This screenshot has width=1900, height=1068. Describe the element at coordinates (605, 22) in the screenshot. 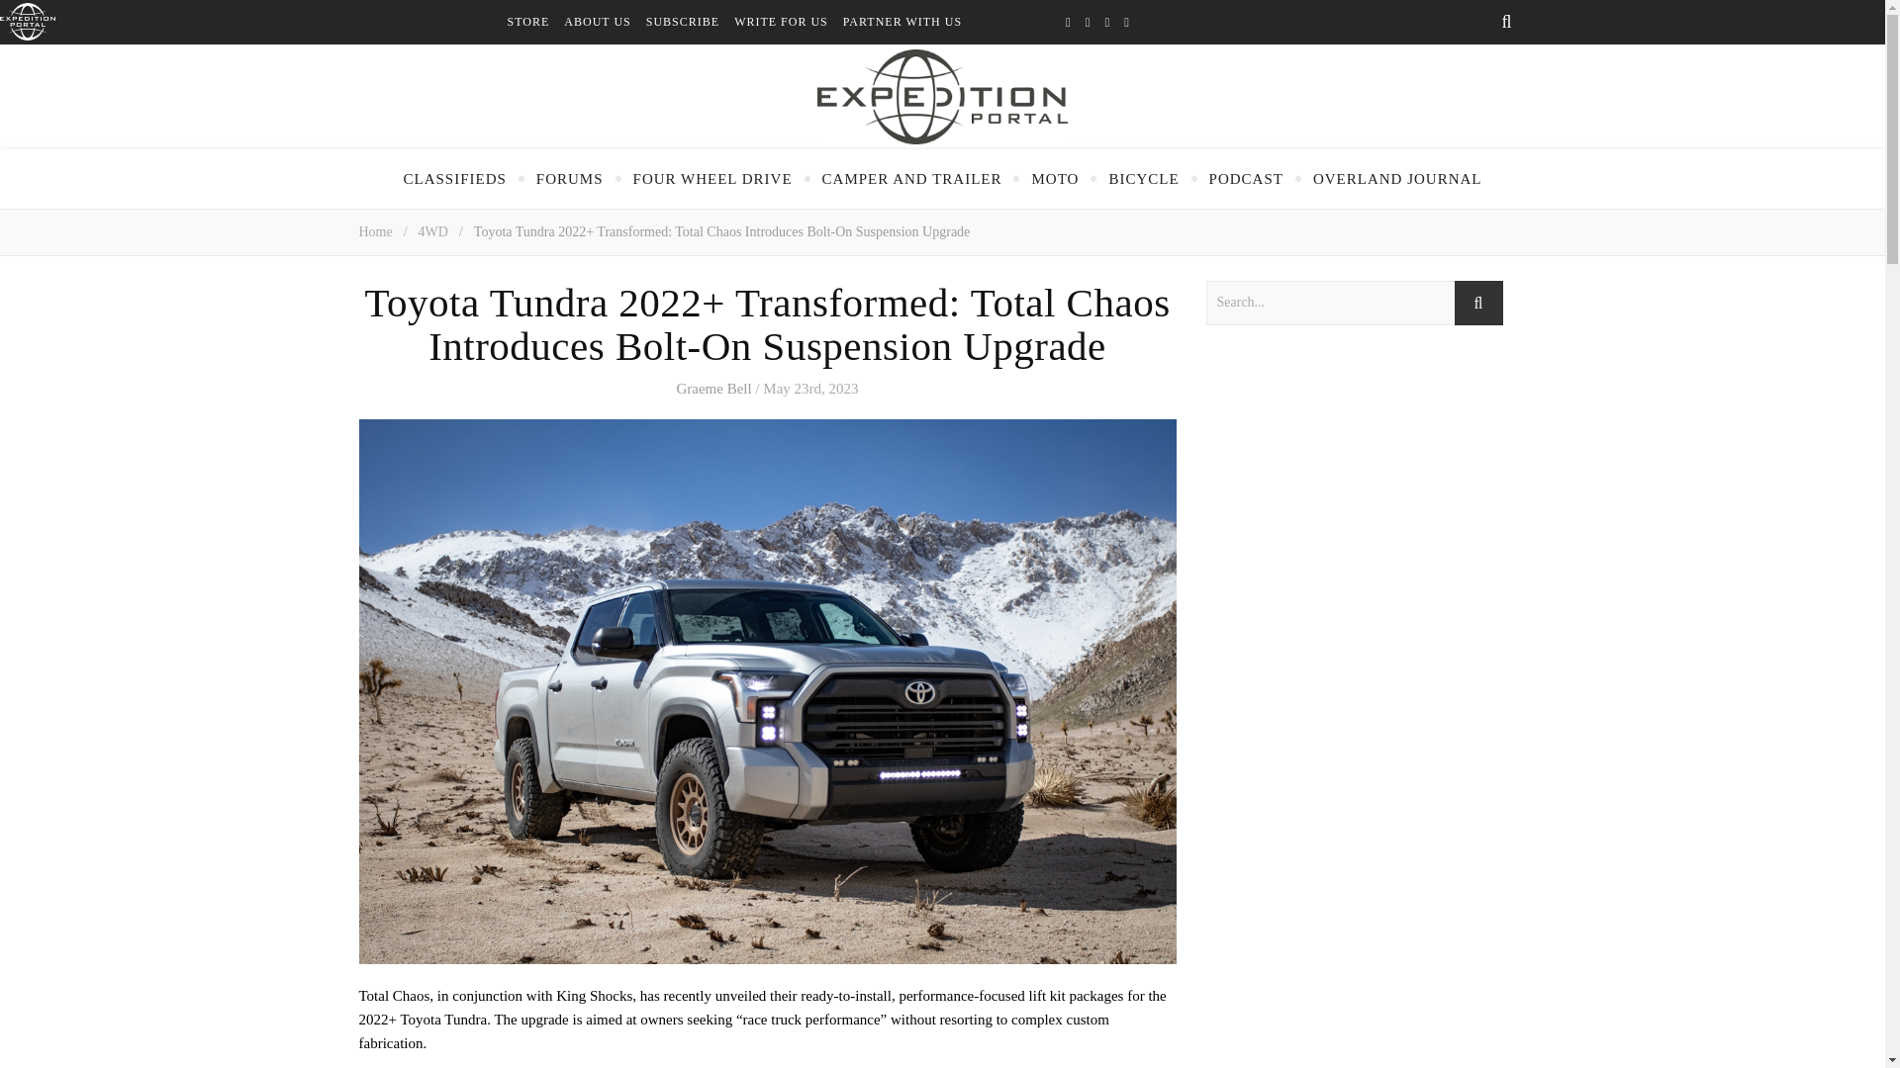

I see `ABOUT US` at that location.